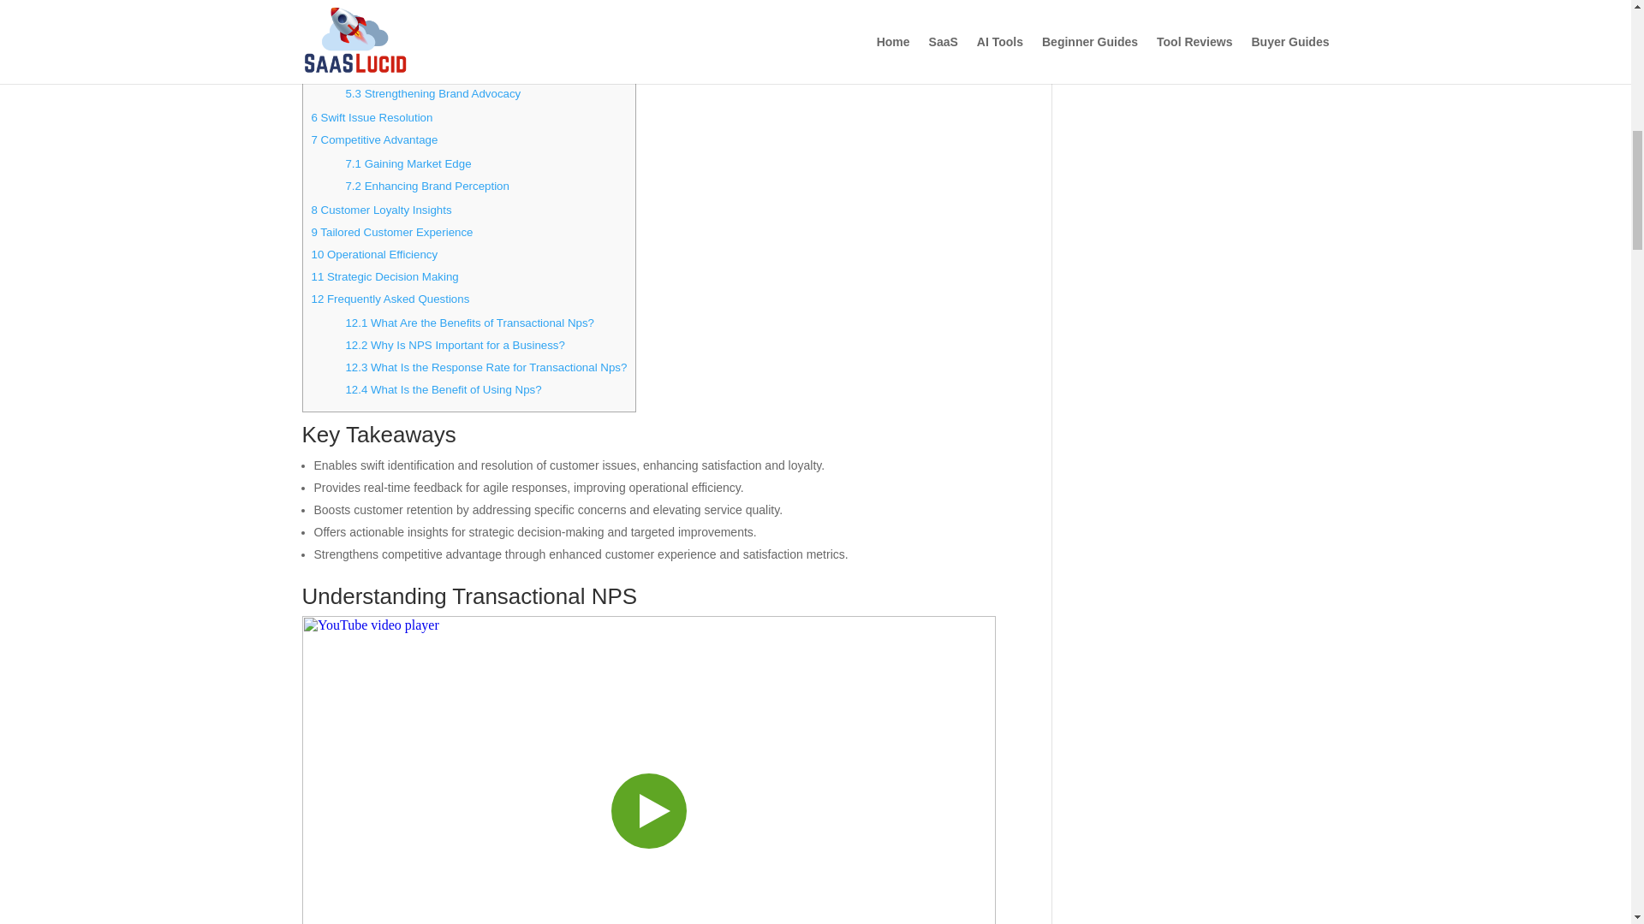 The width and height of the screenshot is (1644, 924). What do you see at coordinates (454, 346) in the screenshot?
I see `12.2 Why Is NPS Important for a Business?` at bounding box center [454, 346].